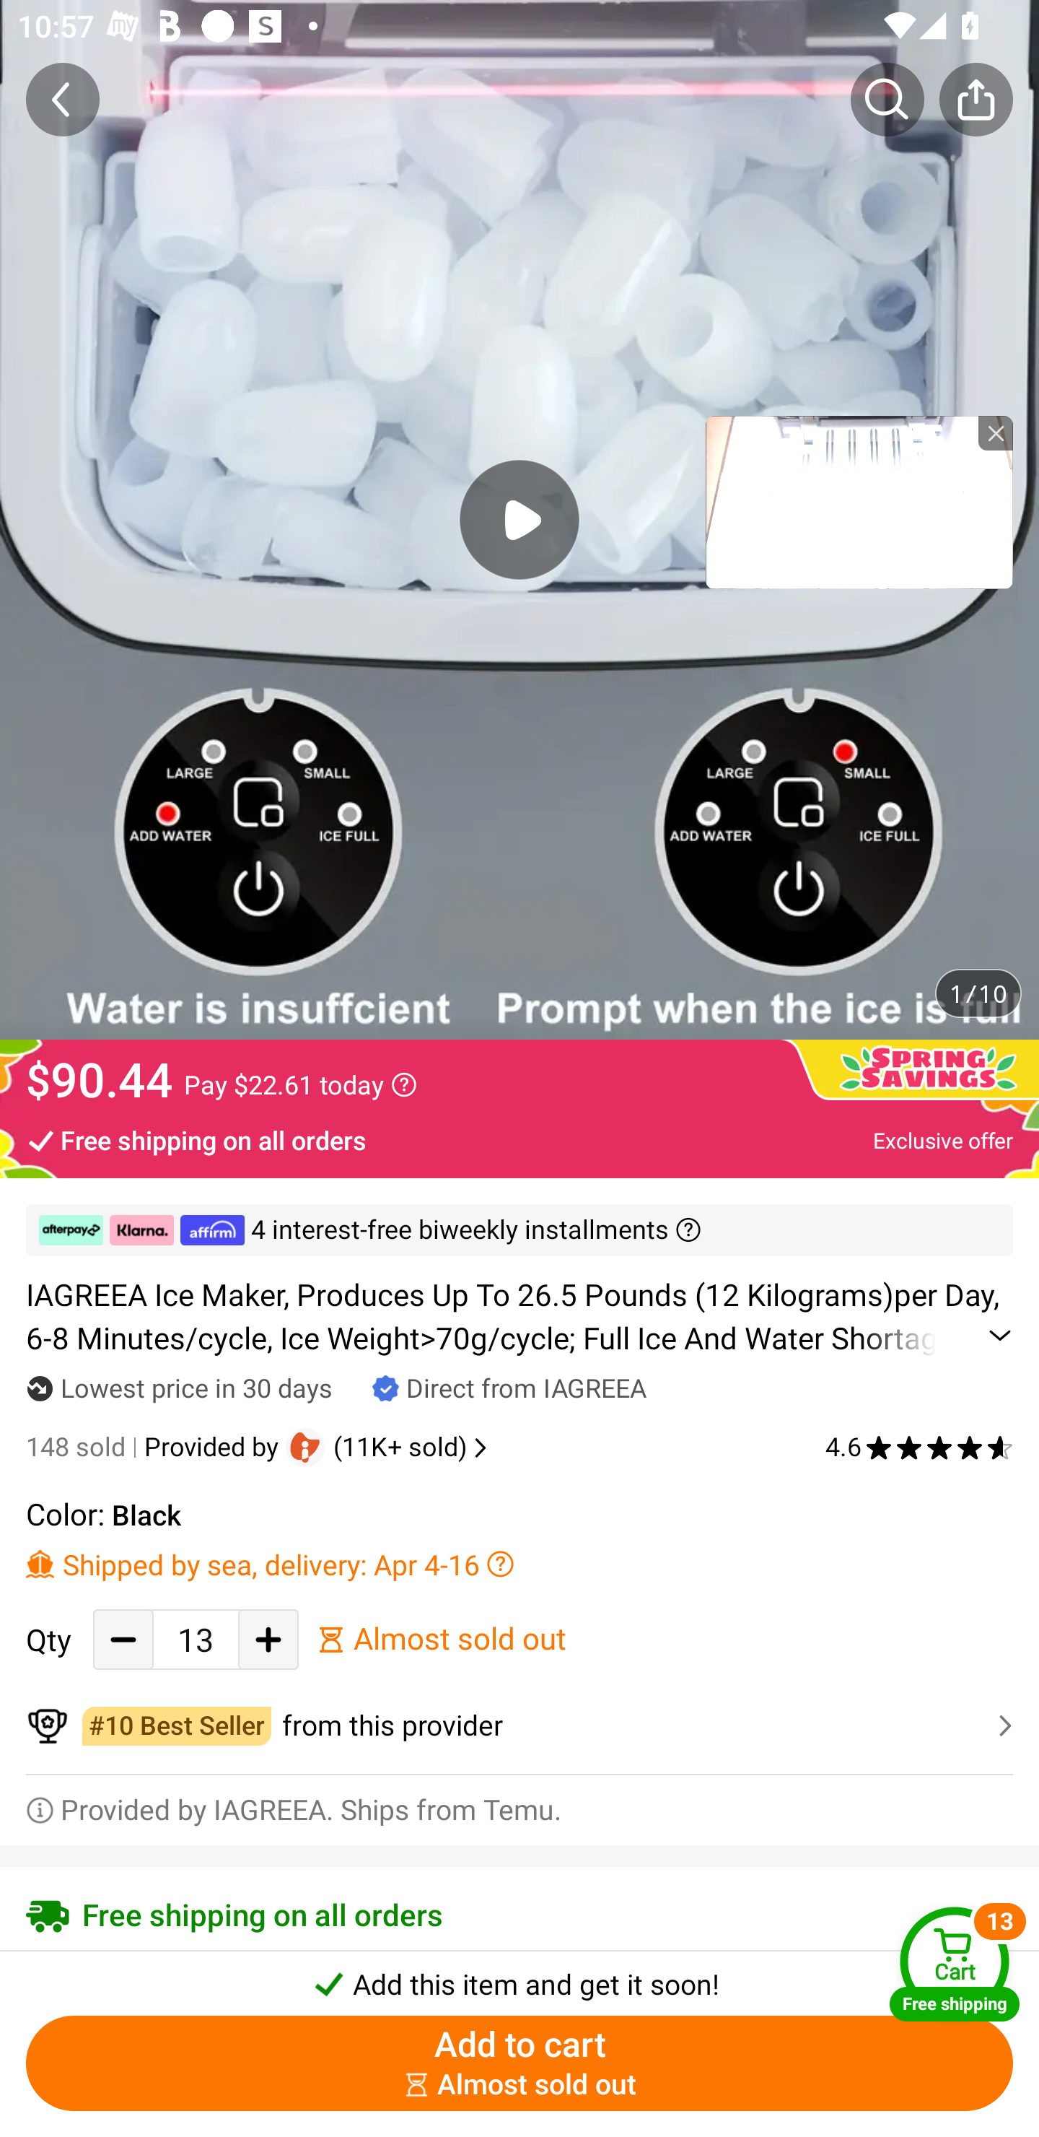  Describe the element at coordinates (519, 2063) in the screenshot. I see `Add to cart ￼￼Almost sold out` at that location.